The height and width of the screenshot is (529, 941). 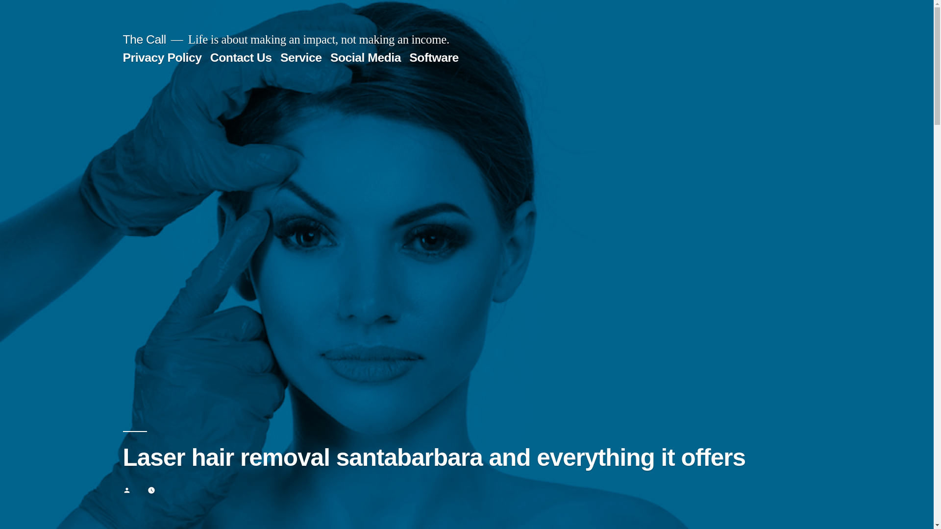 What do you see at coordinates (301, 57) in the screenshot?
I see `Service` at bounding box center [301, 57].